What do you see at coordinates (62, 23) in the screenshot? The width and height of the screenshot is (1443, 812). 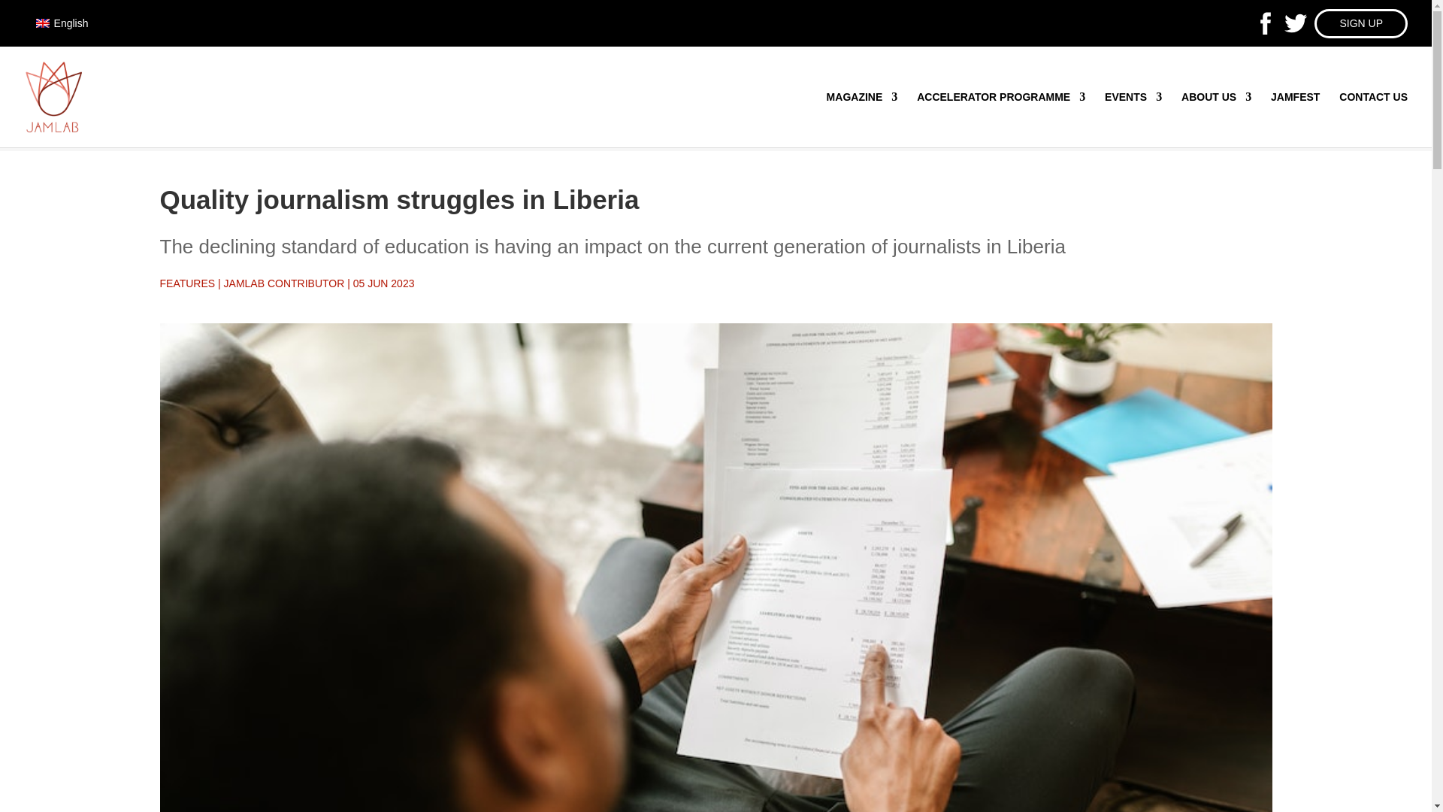 I see `English` at bounding box center [62, 23].